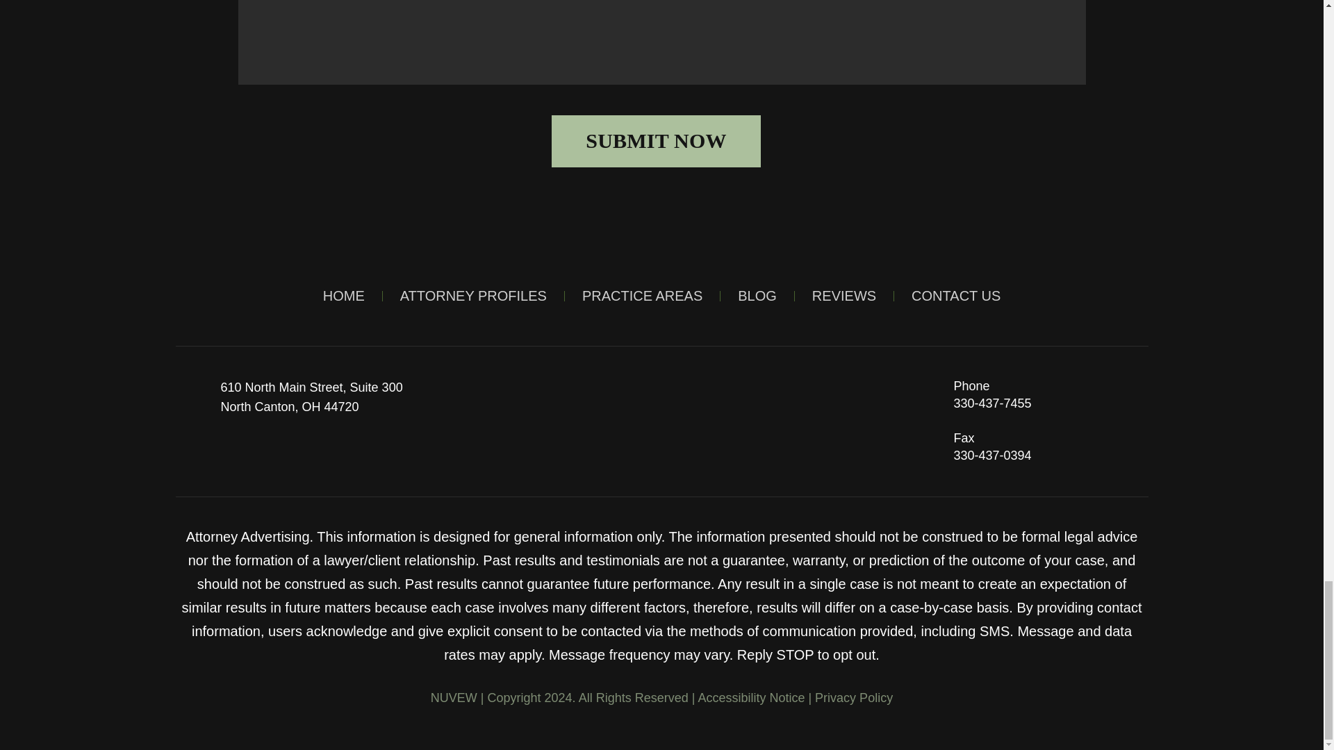 This screenshot has height=750, width=1334. What do you see at coordinates (192, 454) in the screenshot?
I see `SUBMIT NOW` at bounding box center [192, 454].